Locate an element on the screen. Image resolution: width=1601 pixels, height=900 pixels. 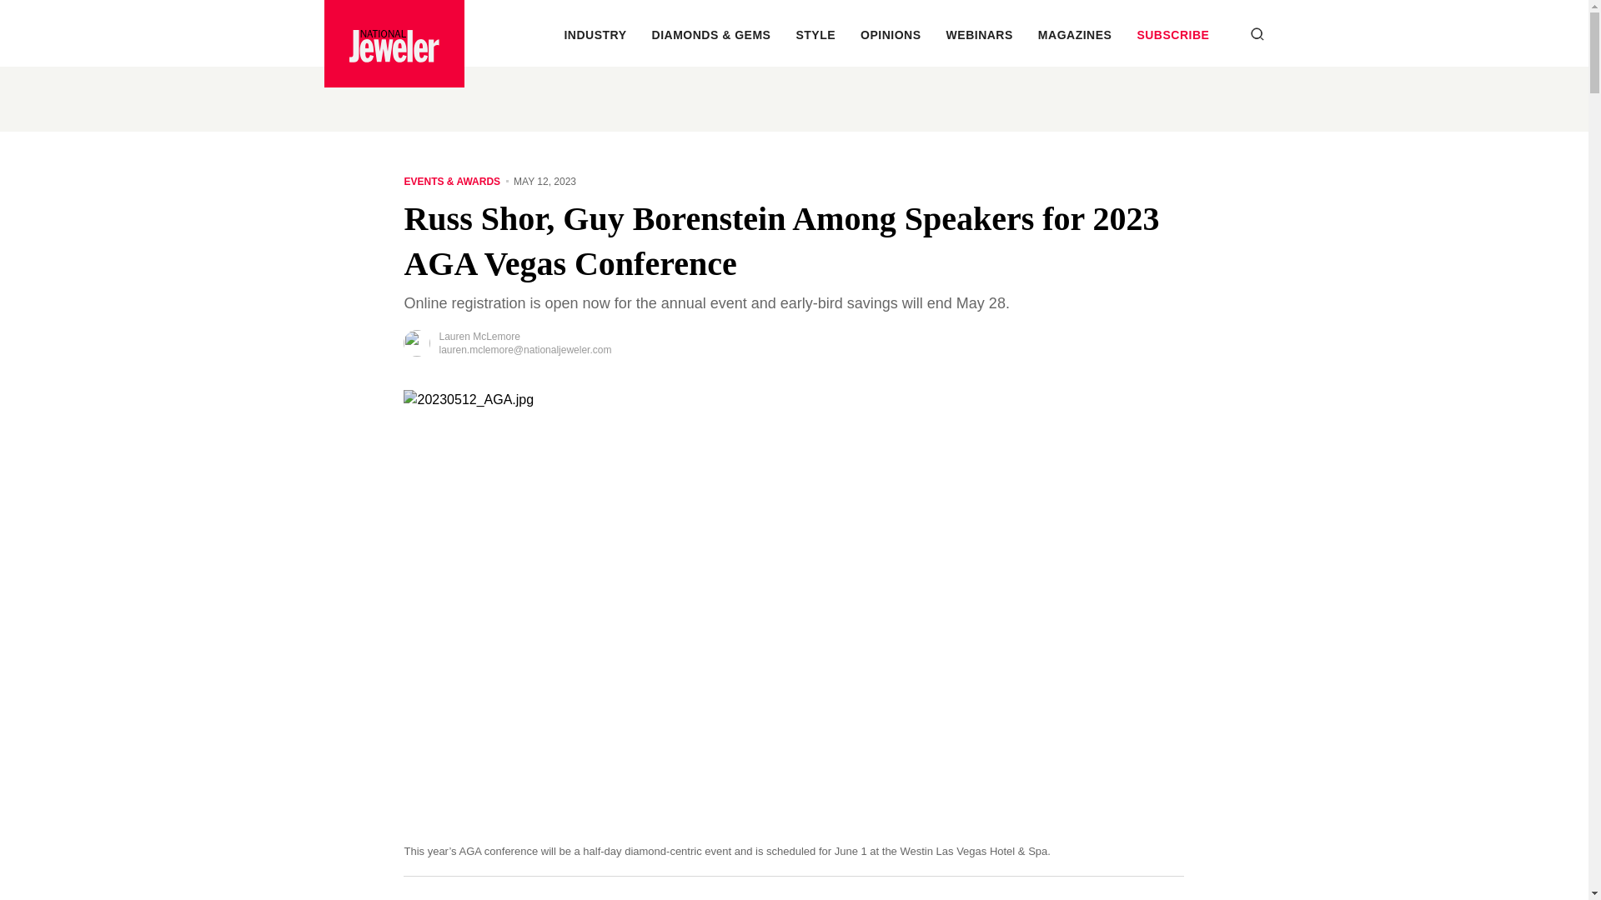
MAGAZINES is located at coordinates (1075, 34).